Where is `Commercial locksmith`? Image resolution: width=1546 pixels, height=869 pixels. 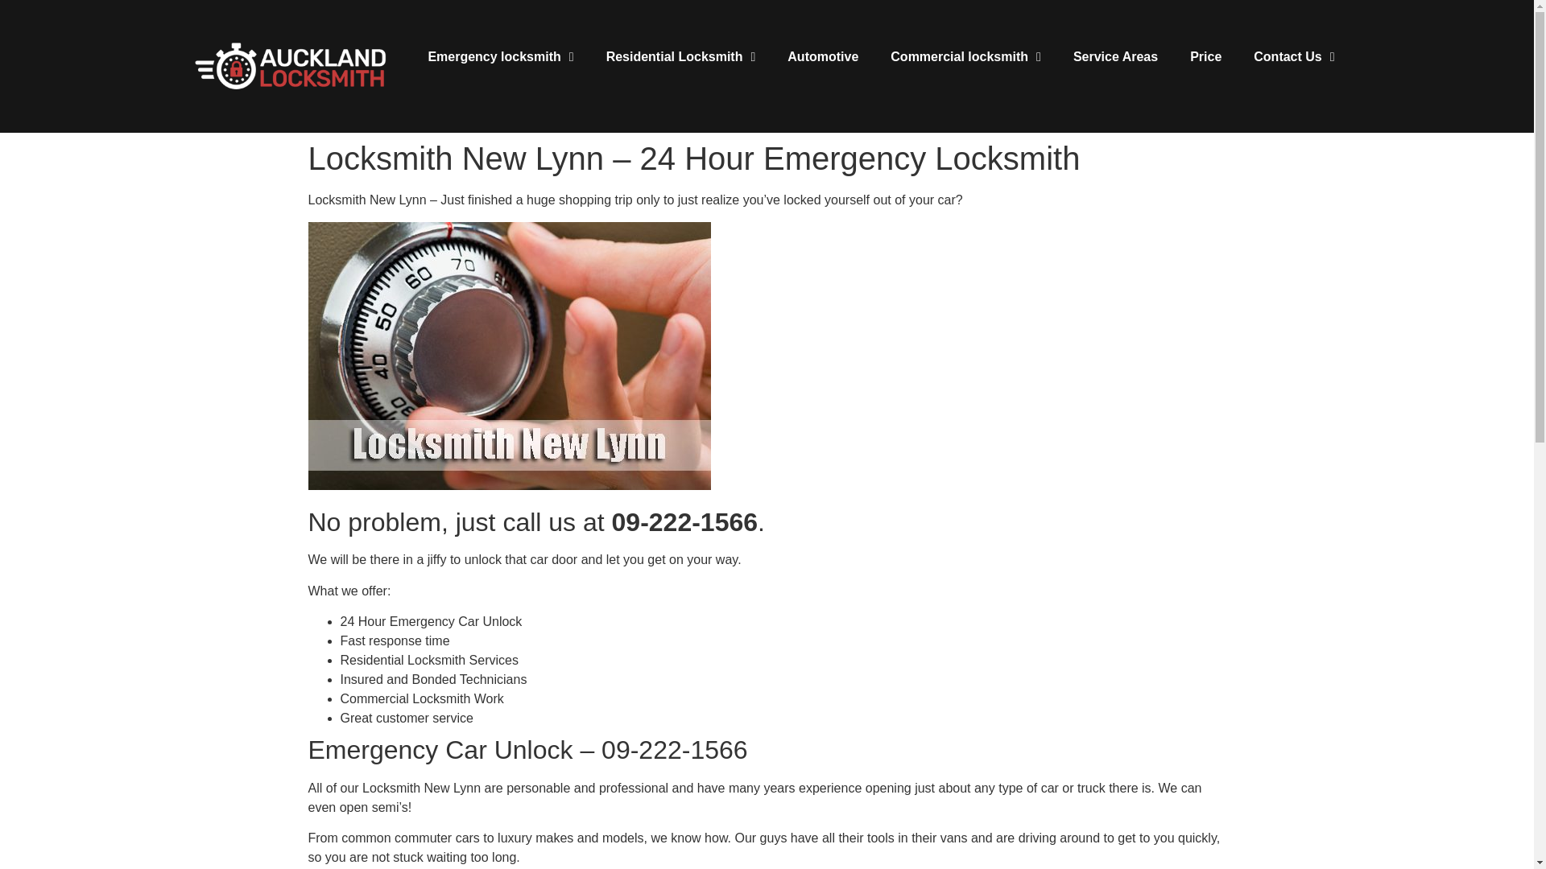 Commercial locksmith is located at coordinates (966, 56).